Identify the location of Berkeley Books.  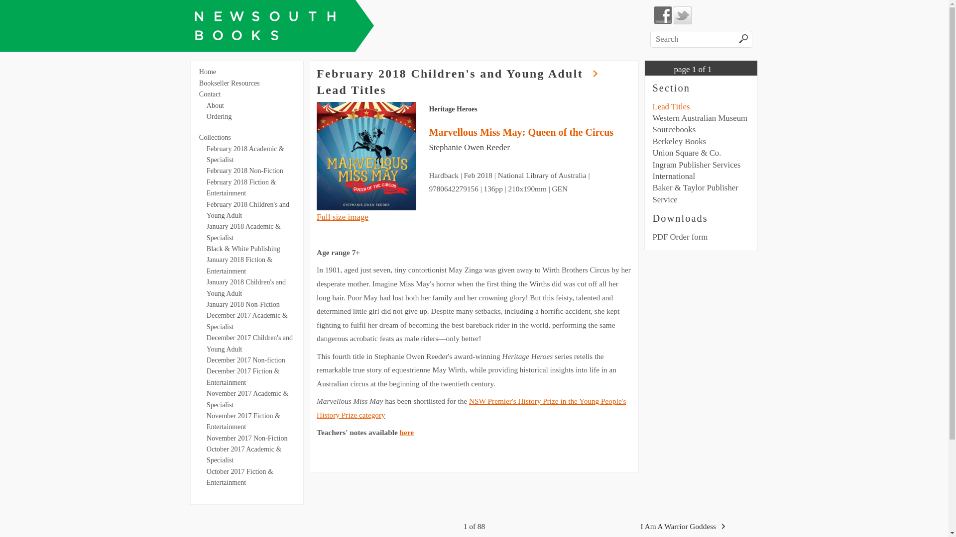
(679, 141).